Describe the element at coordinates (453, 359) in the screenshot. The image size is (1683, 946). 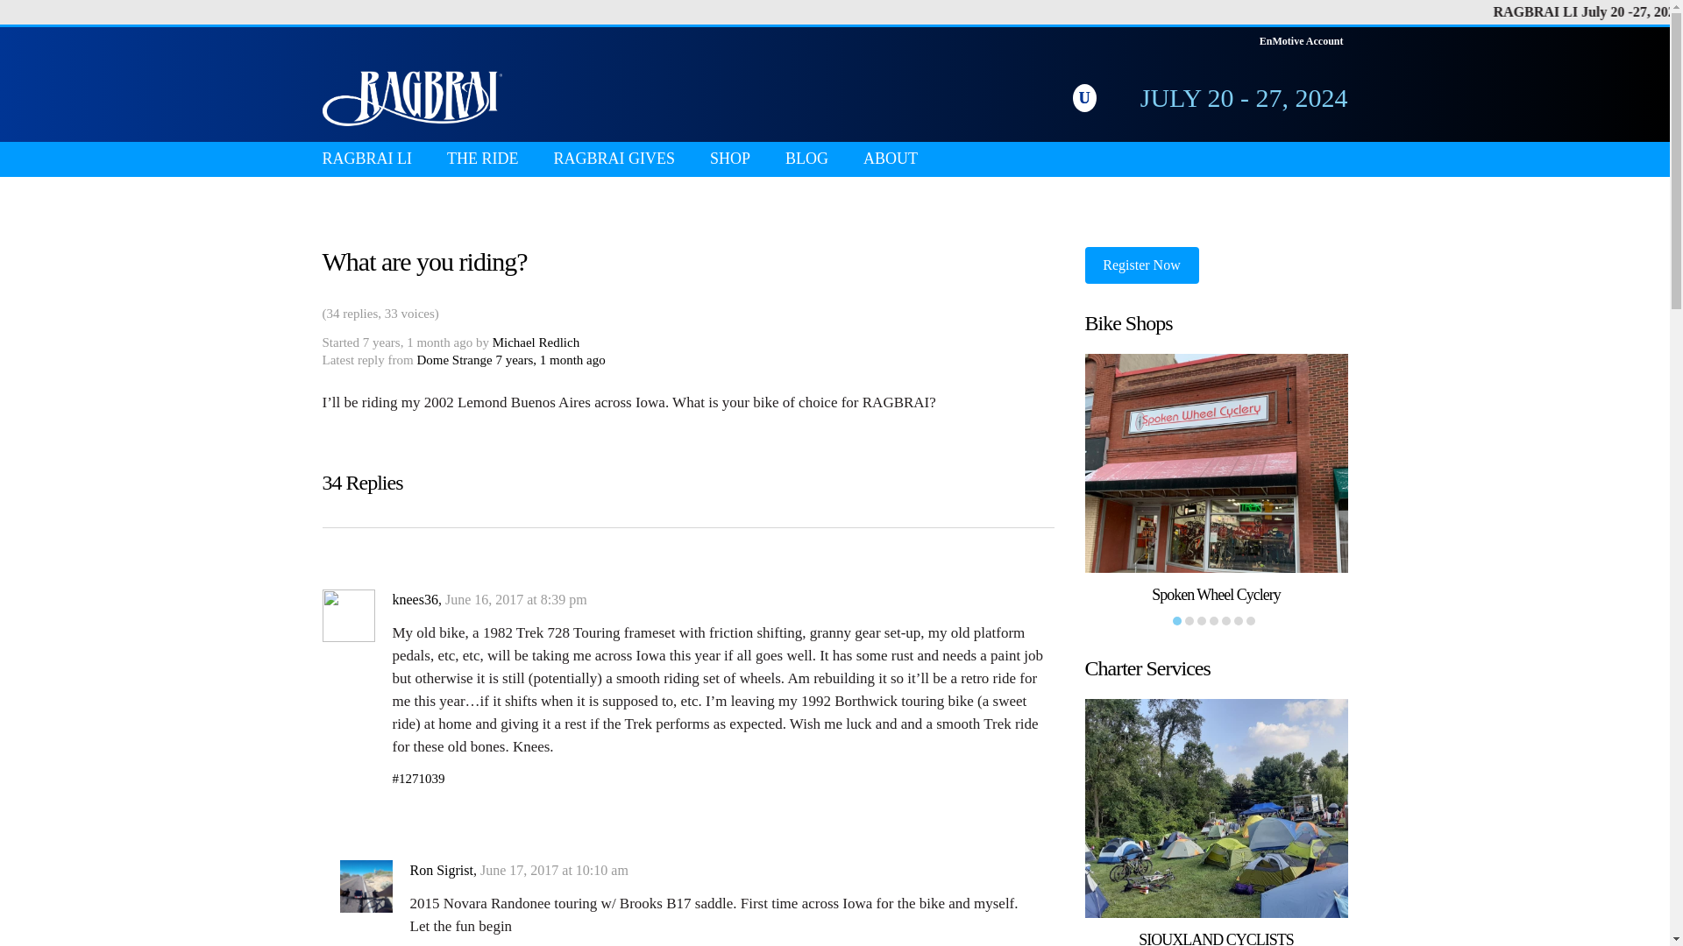
I see `View Dome Strange's profile` at that location.